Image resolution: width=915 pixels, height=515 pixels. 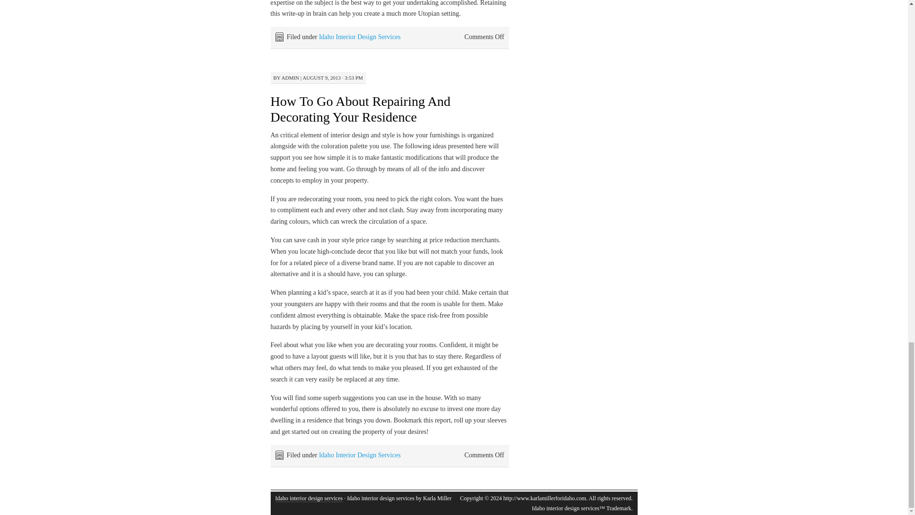 What do you see at coordinates (359, 455) in the screenshot?
I see `Idaho Interior Design Services` at bounding box center [359, 455].